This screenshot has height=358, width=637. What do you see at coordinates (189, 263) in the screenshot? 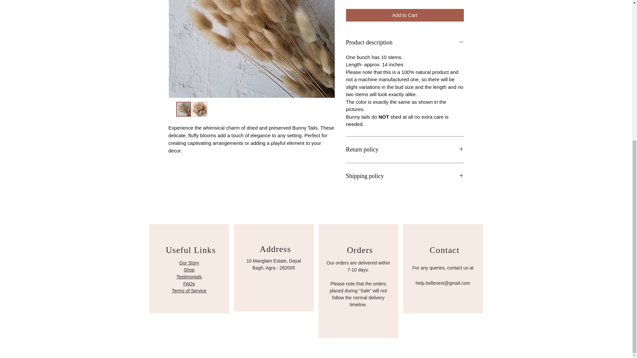
I see `Our Story` at bounding box center [189, 263].